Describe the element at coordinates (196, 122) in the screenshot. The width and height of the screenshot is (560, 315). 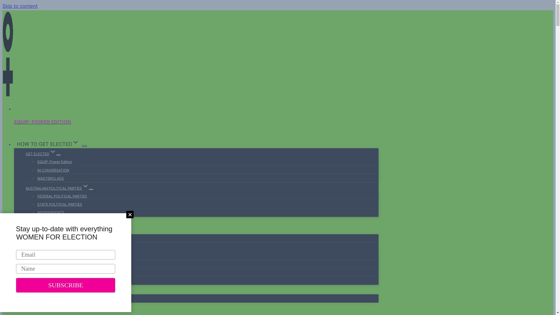
I see `EQUIP: POWER EDITION` at that location.